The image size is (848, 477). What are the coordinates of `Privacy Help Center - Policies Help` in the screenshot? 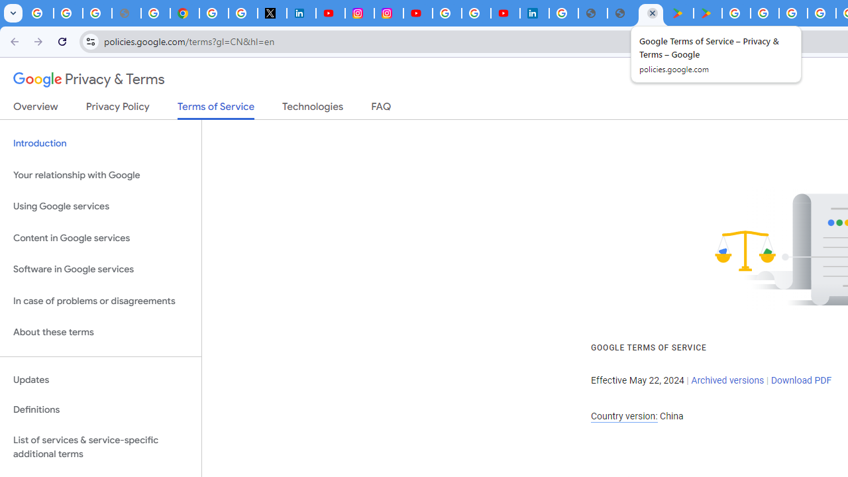 It's located at (155, 13).